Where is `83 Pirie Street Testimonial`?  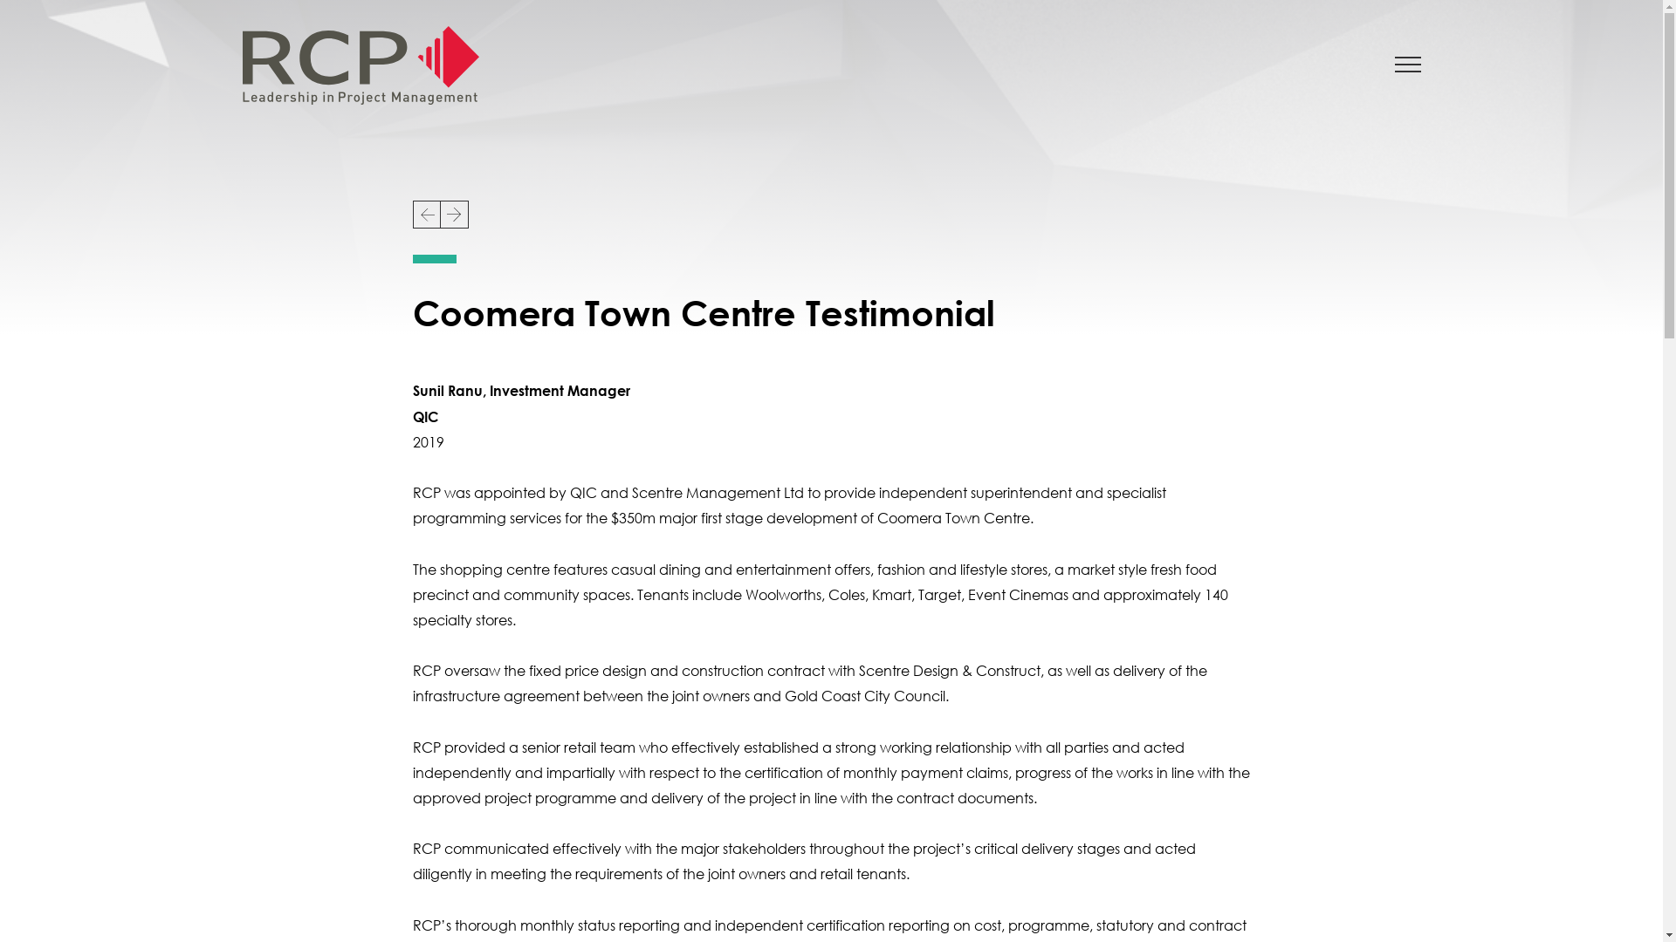 83 Pirie Street Testimonial is located at coordinates (426, 215).